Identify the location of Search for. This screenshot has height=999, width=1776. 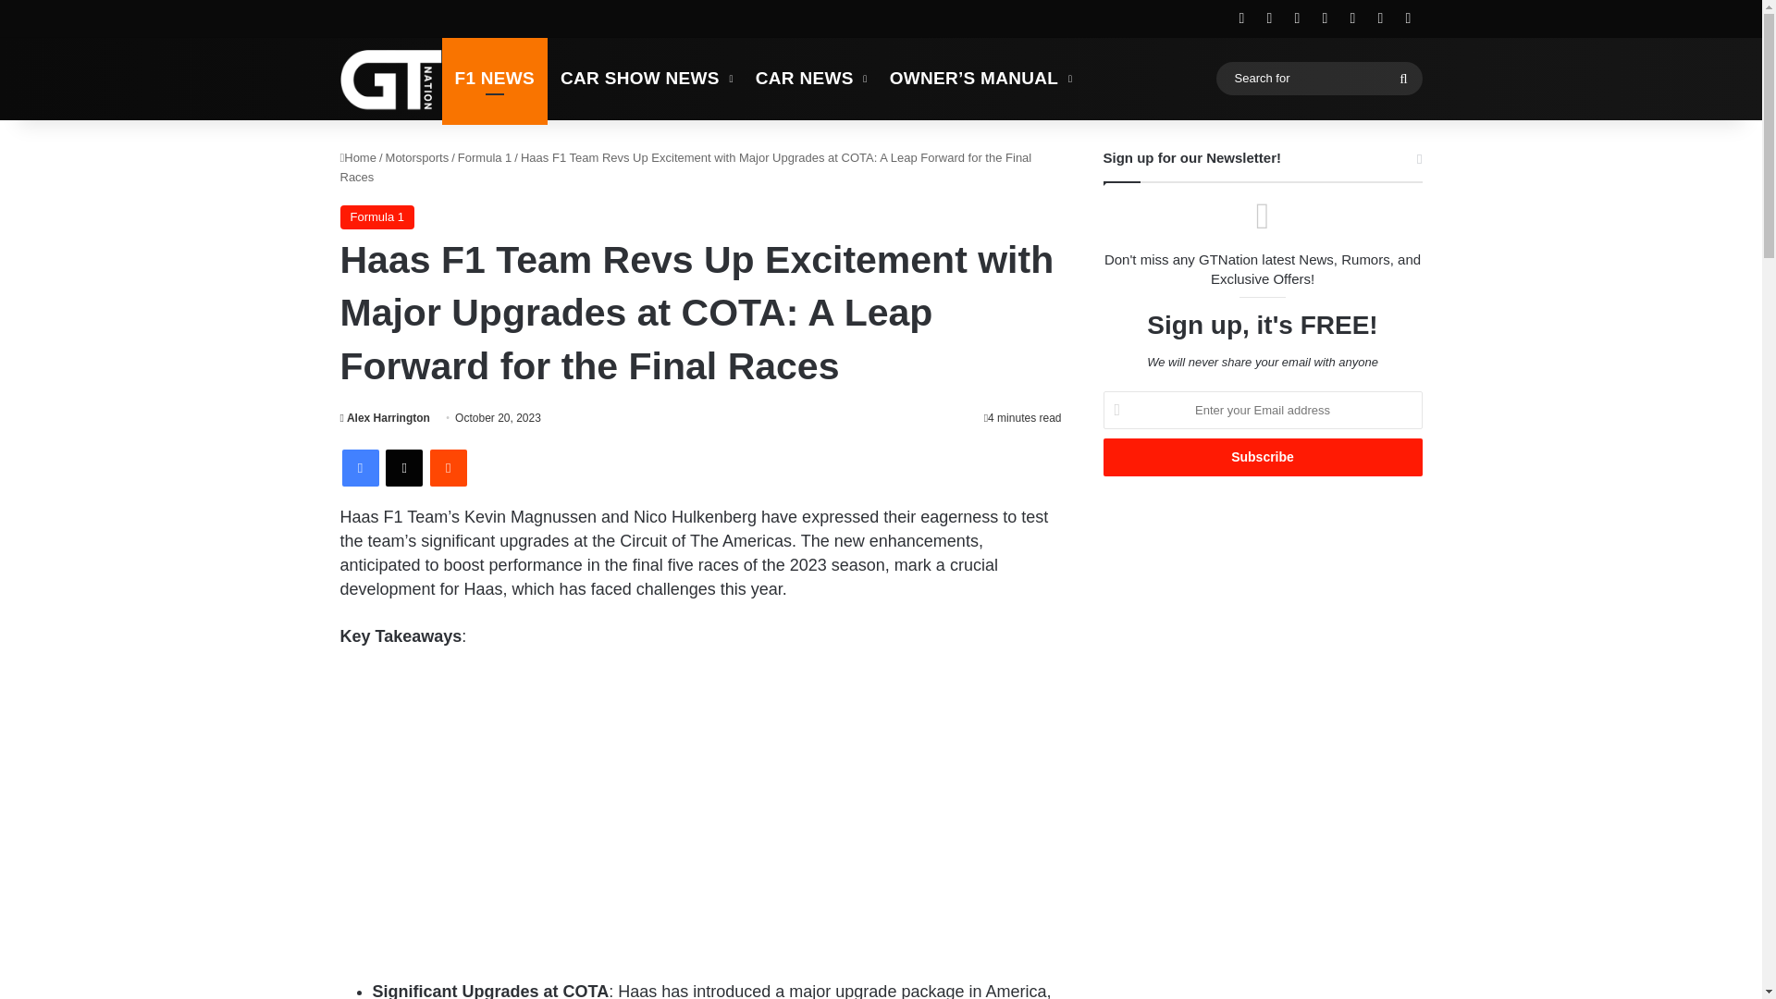
(1403, 78).